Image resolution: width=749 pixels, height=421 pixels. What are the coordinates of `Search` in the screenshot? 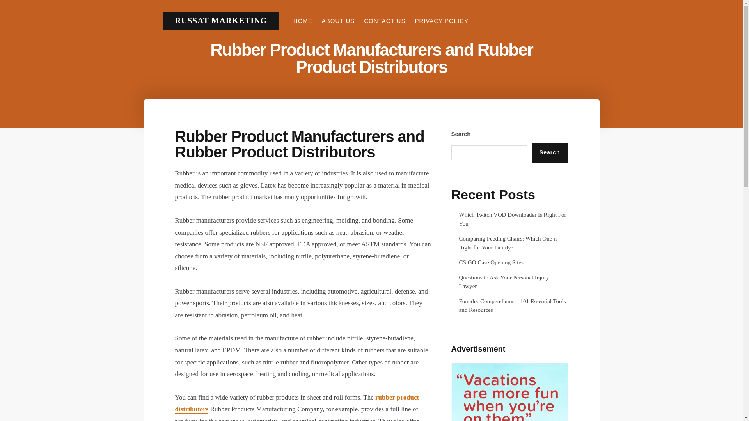 It's located at (550, 153).